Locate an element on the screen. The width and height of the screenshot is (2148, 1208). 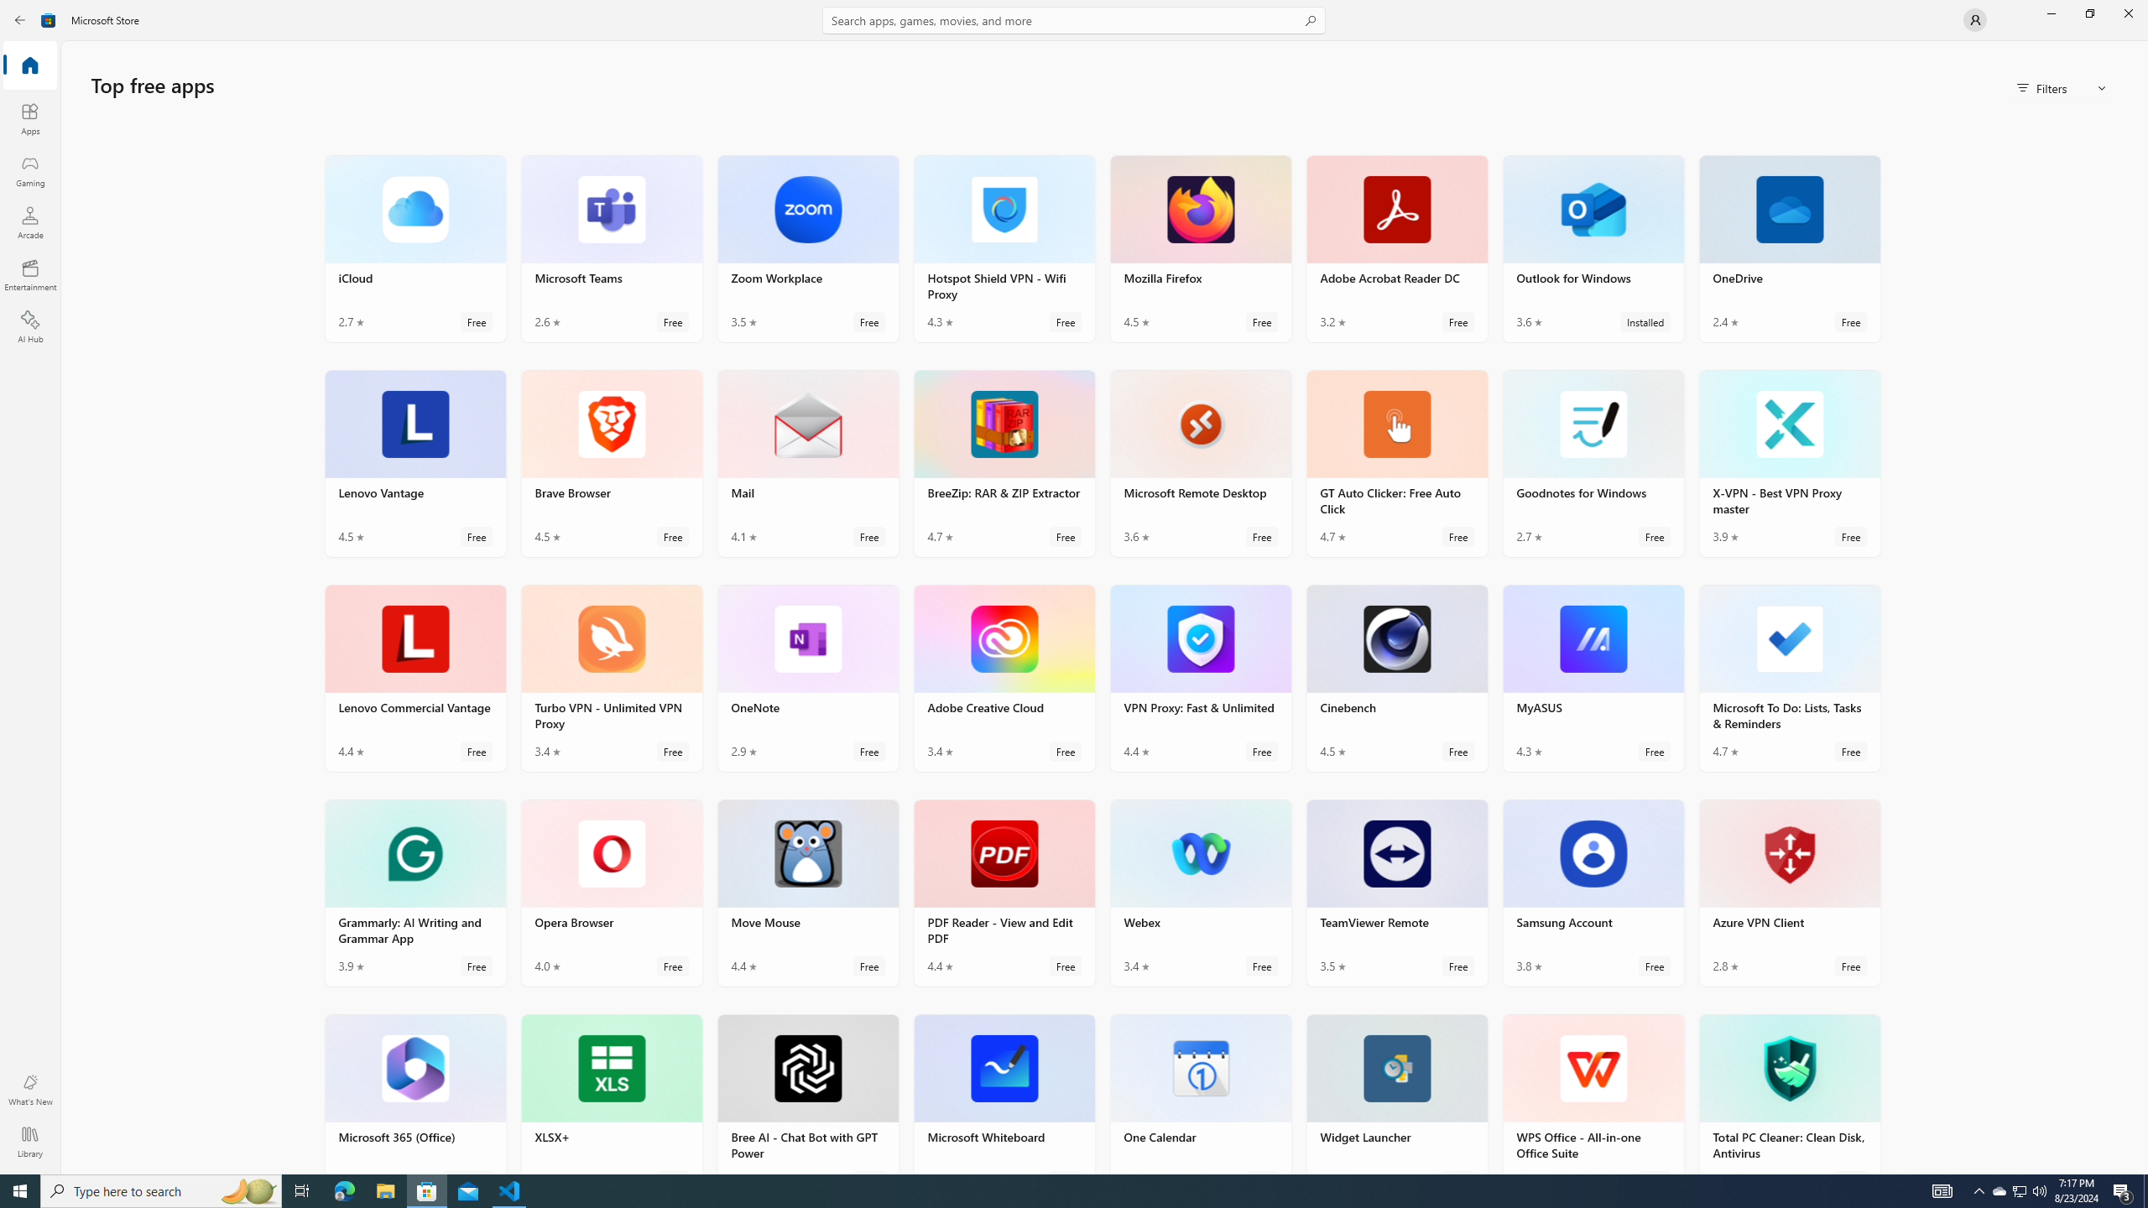
Close Microsoft Store is located at coordinates (2128, 13).